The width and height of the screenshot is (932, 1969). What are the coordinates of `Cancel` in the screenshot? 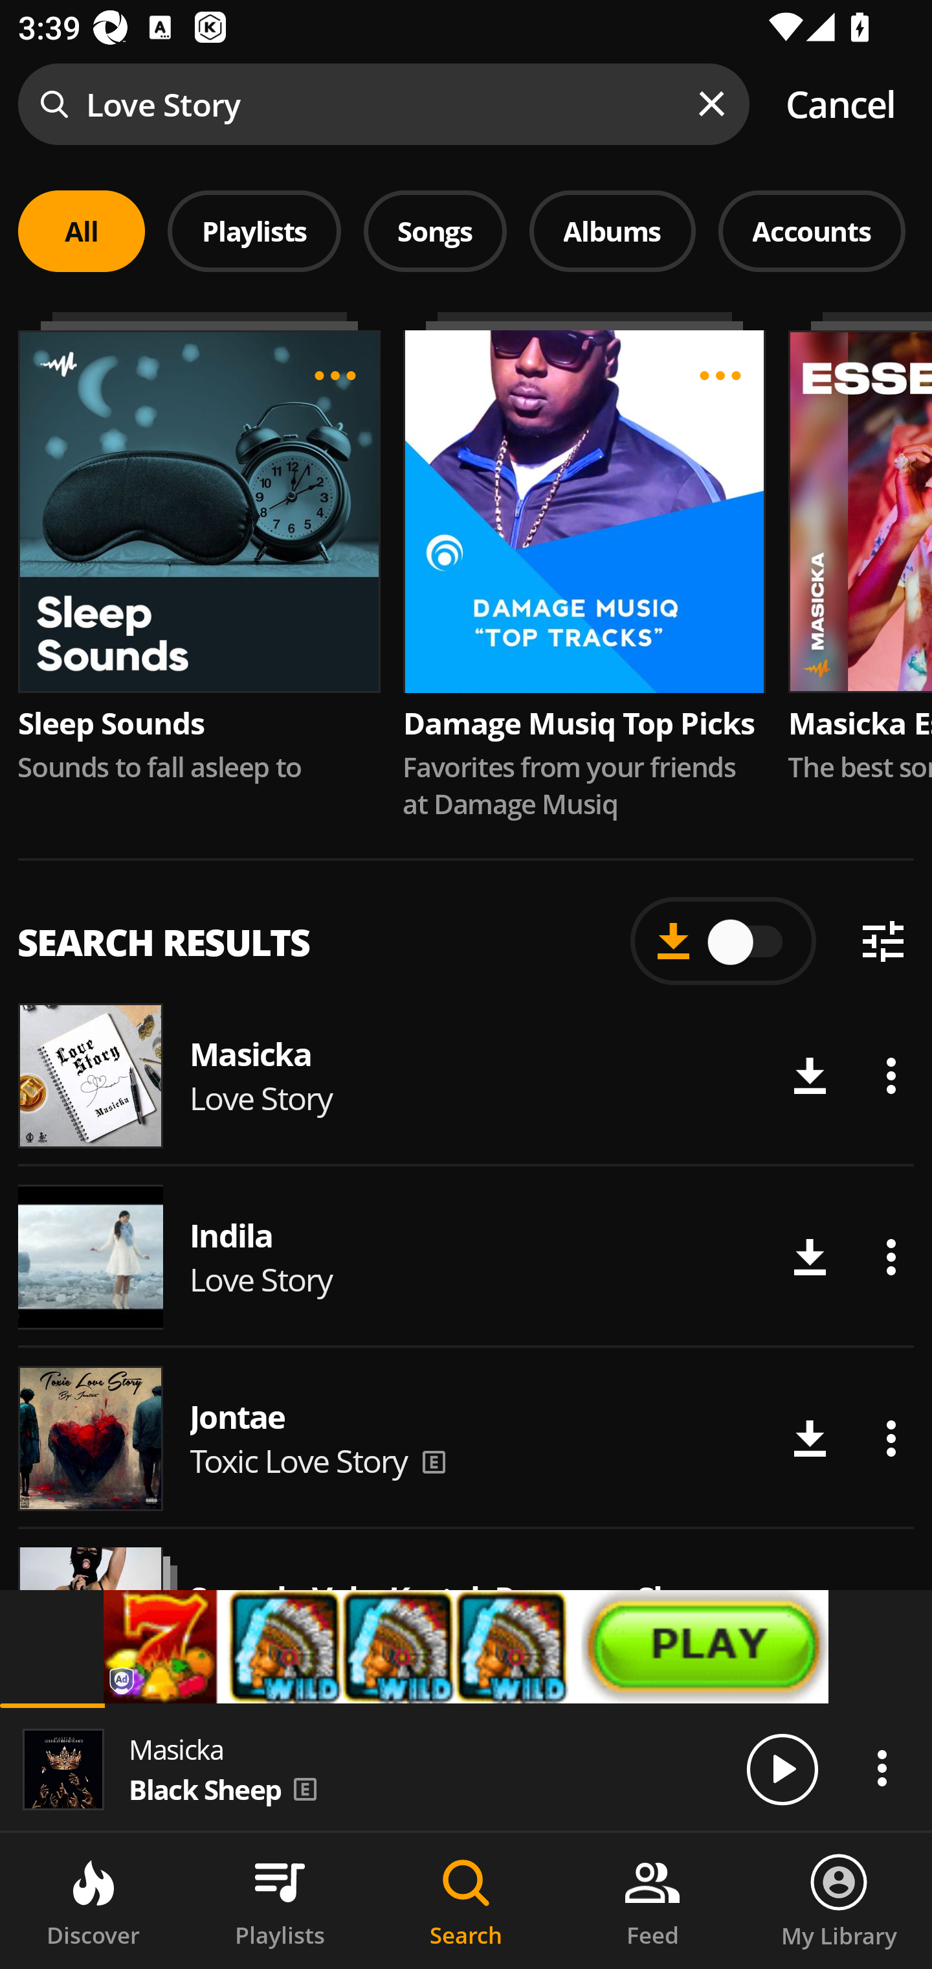 It's located at (840, 104).